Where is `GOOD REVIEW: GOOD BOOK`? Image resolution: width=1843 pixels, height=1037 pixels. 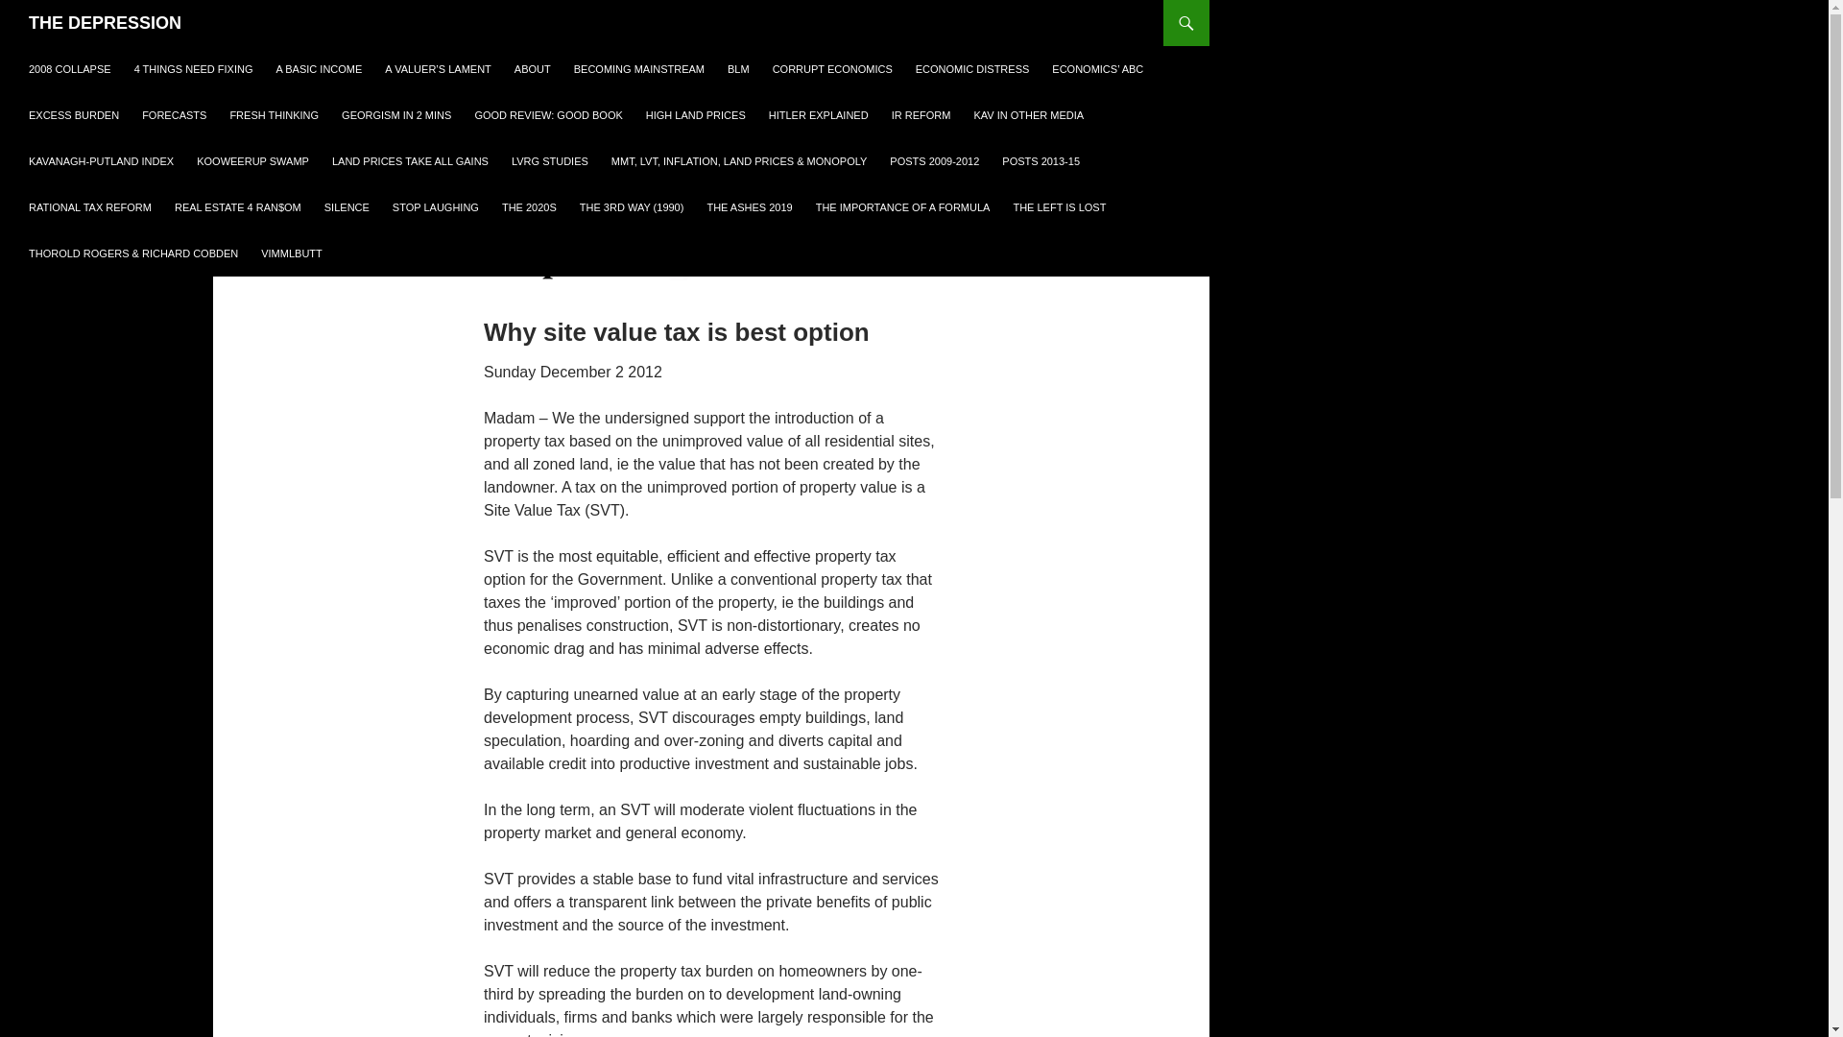 GOOD REVIEW: GOOD BOOK is located at coordinates (547, 115).